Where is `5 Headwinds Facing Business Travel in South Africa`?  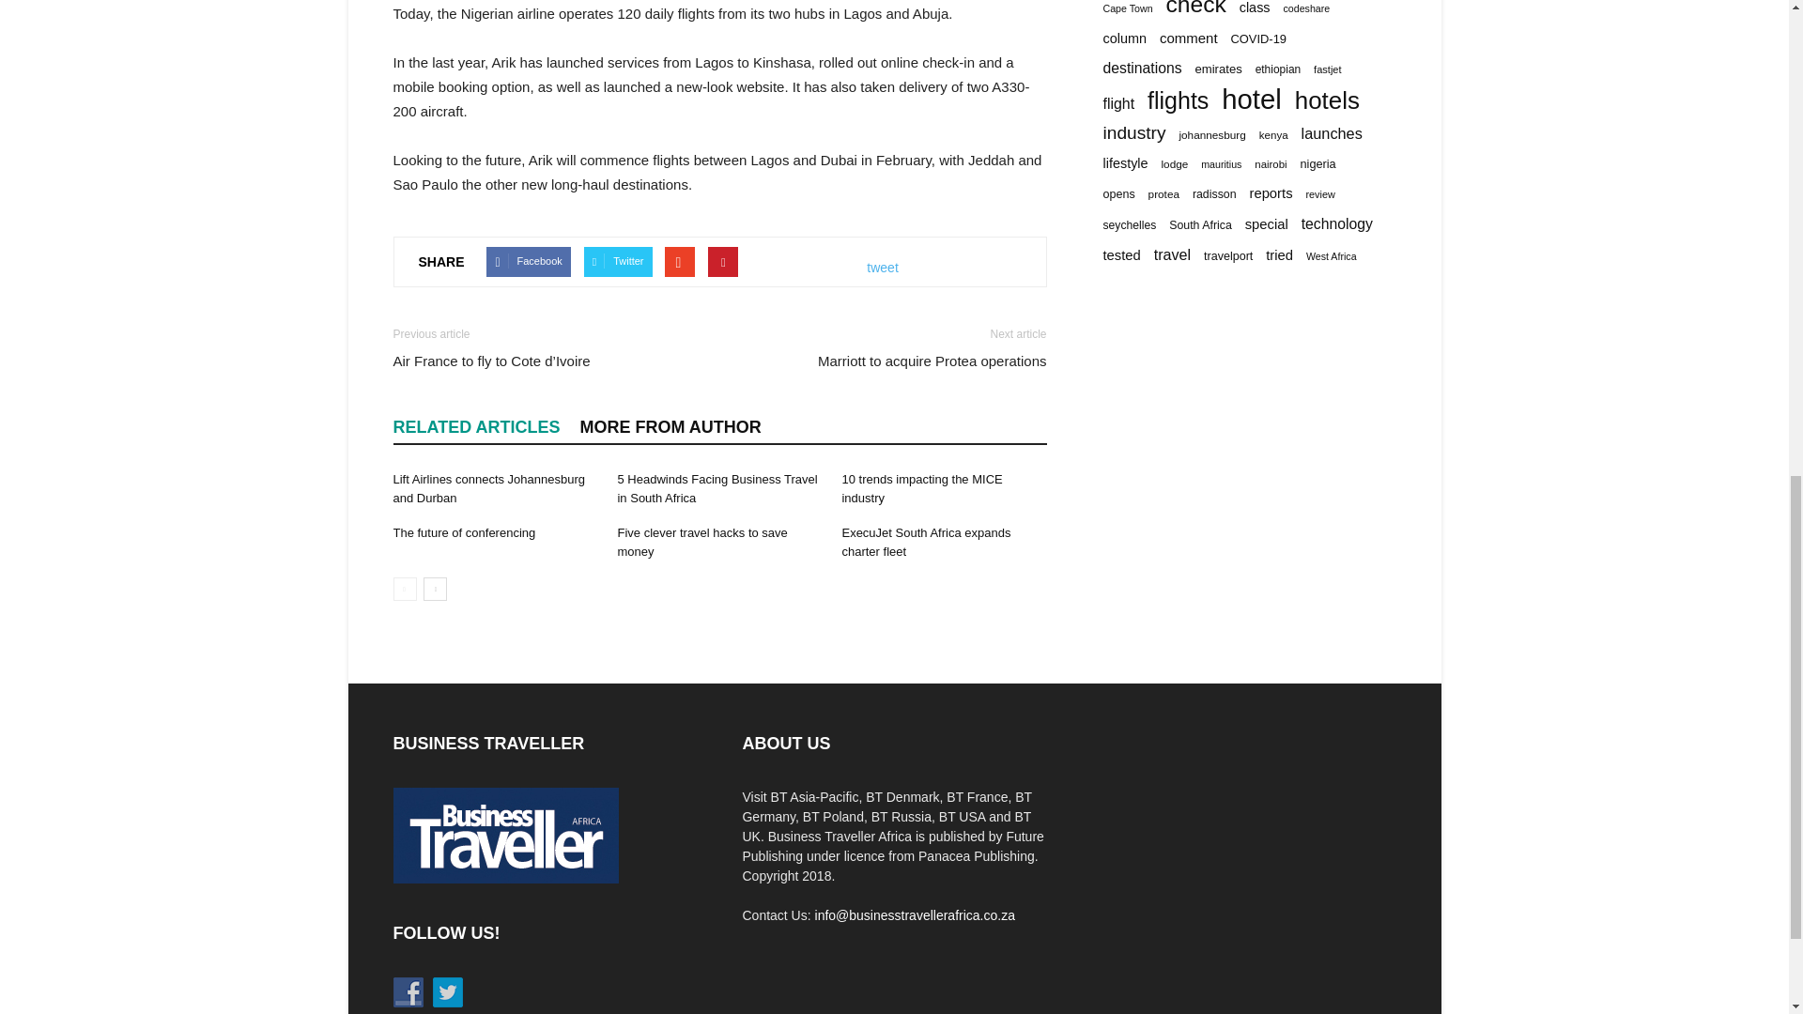 5 Headwinds Facing Business Travel in South Africa is located at coordinates (716, 488).